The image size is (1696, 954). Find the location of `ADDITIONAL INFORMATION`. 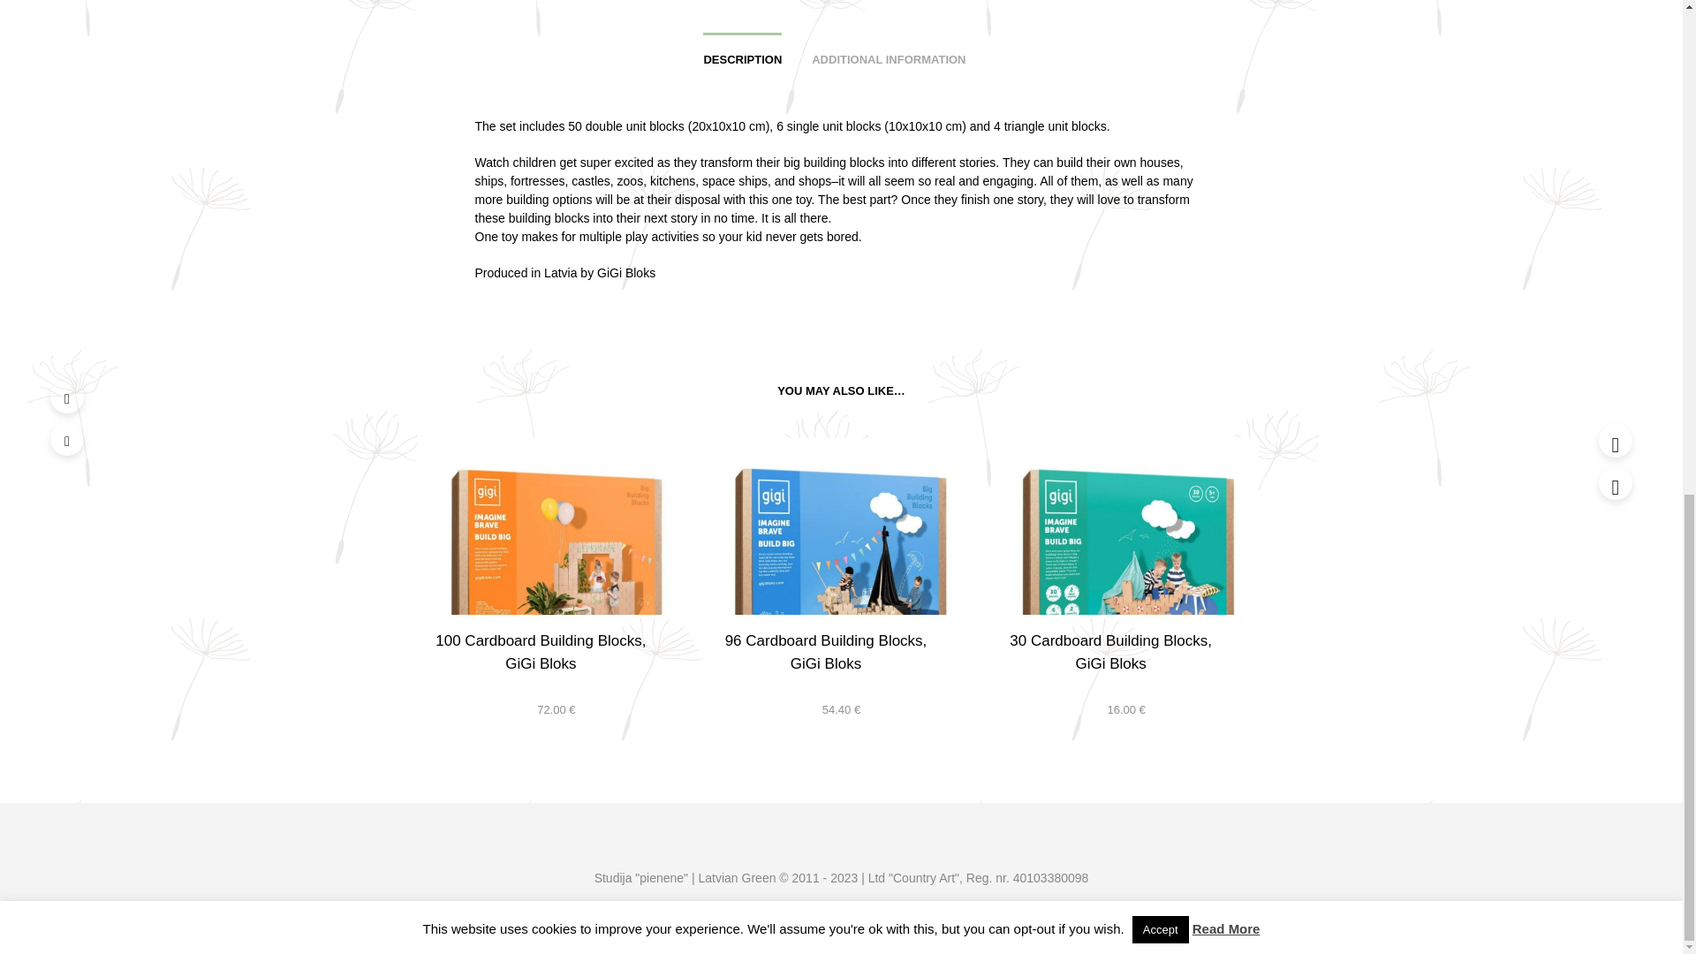

ADDITIONAL INFORMATION is located at coordinates (889, 54).